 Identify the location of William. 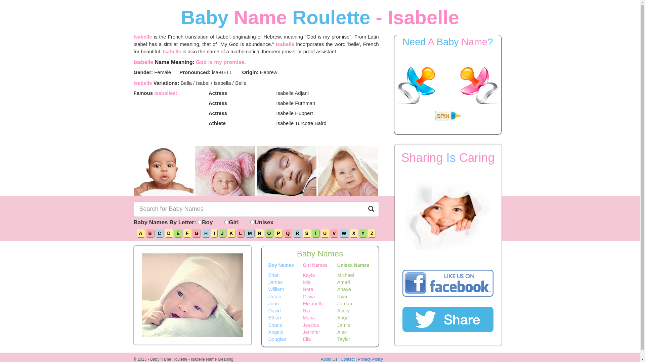
(286, 290).